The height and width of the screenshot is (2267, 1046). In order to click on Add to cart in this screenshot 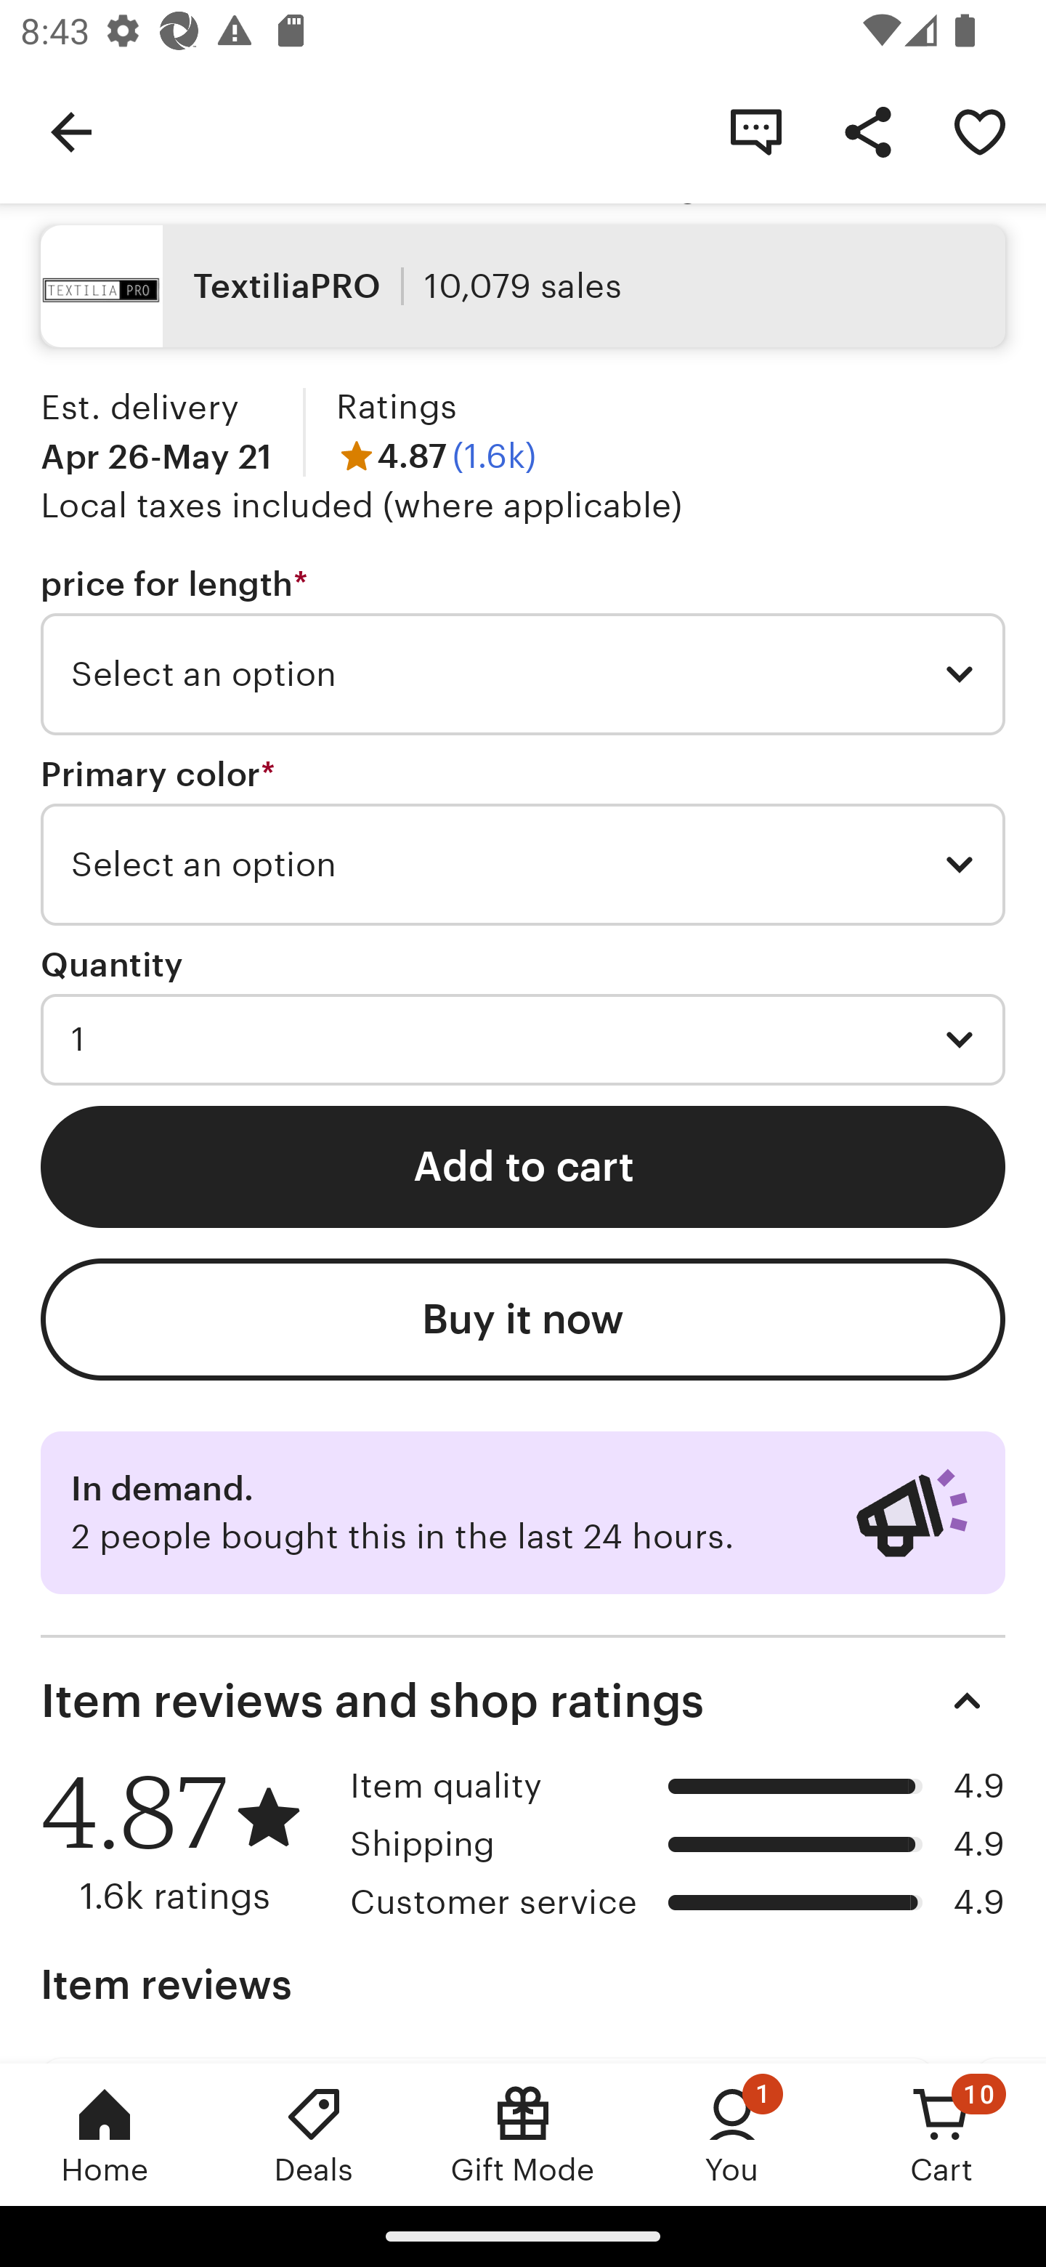, I will do `click(523, 1167)`.